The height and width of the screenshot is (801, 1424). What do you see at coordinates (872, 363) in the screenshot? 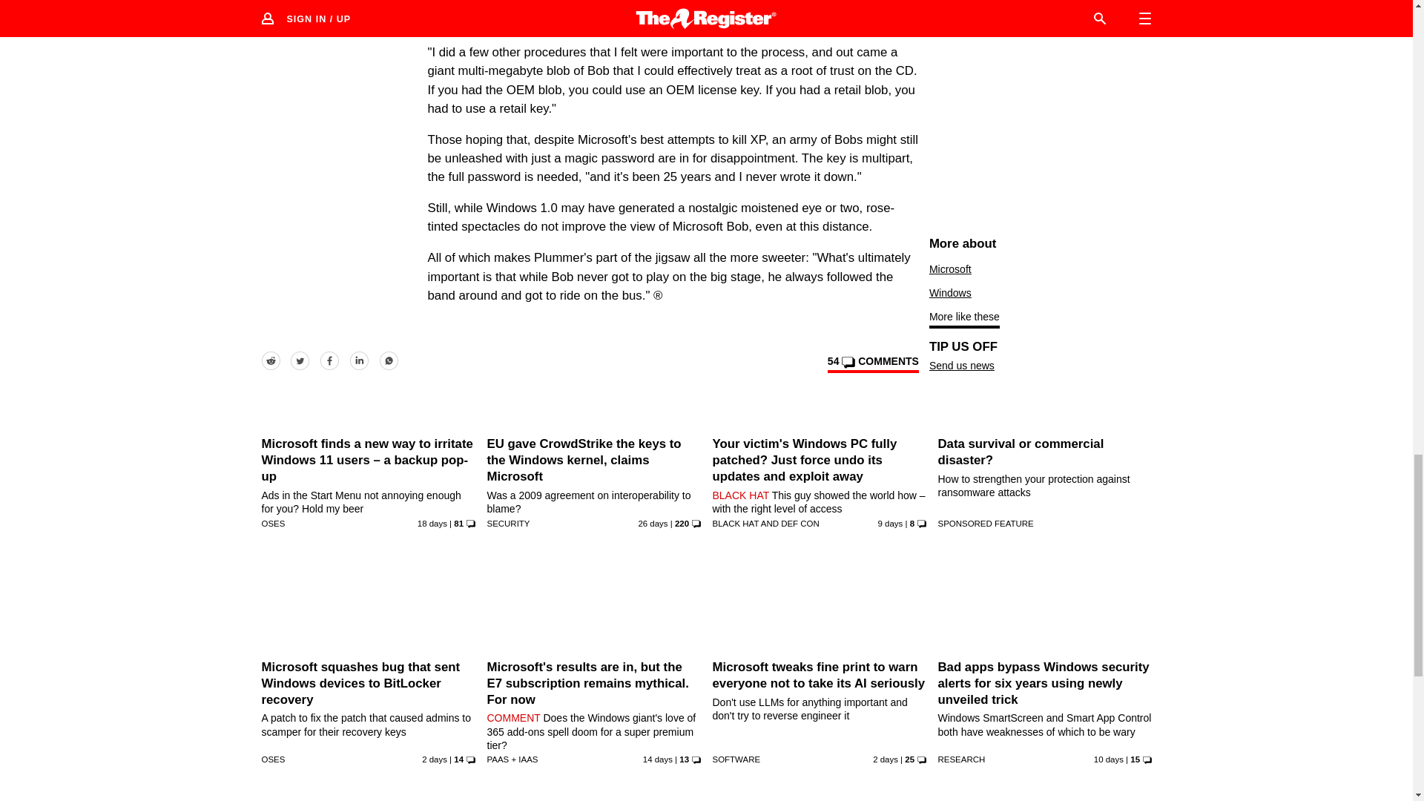
I see `View comments on this article` at bounding box center [872, 363].